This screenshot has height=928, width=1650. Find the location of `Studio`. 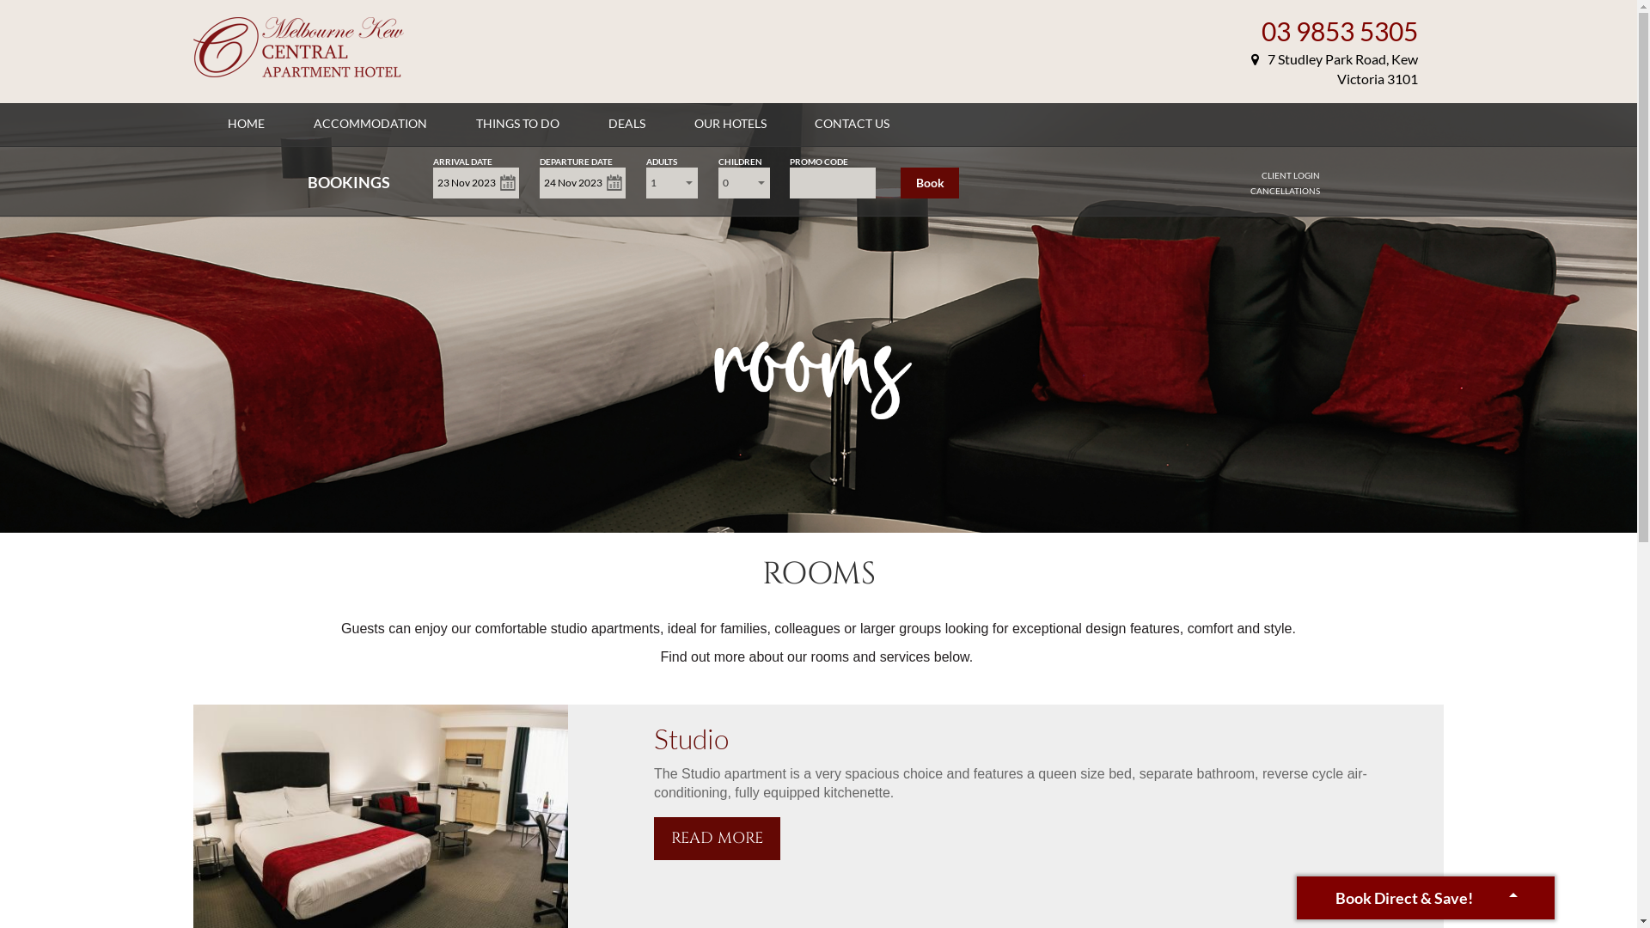

Studio is located at coordinates (691, 739).